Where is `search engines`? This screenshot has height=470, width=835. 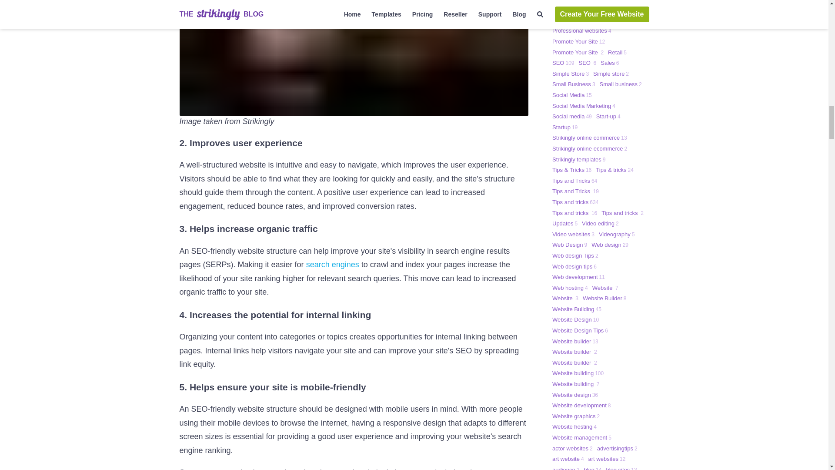 search engines is located at coordinates (332, 265).